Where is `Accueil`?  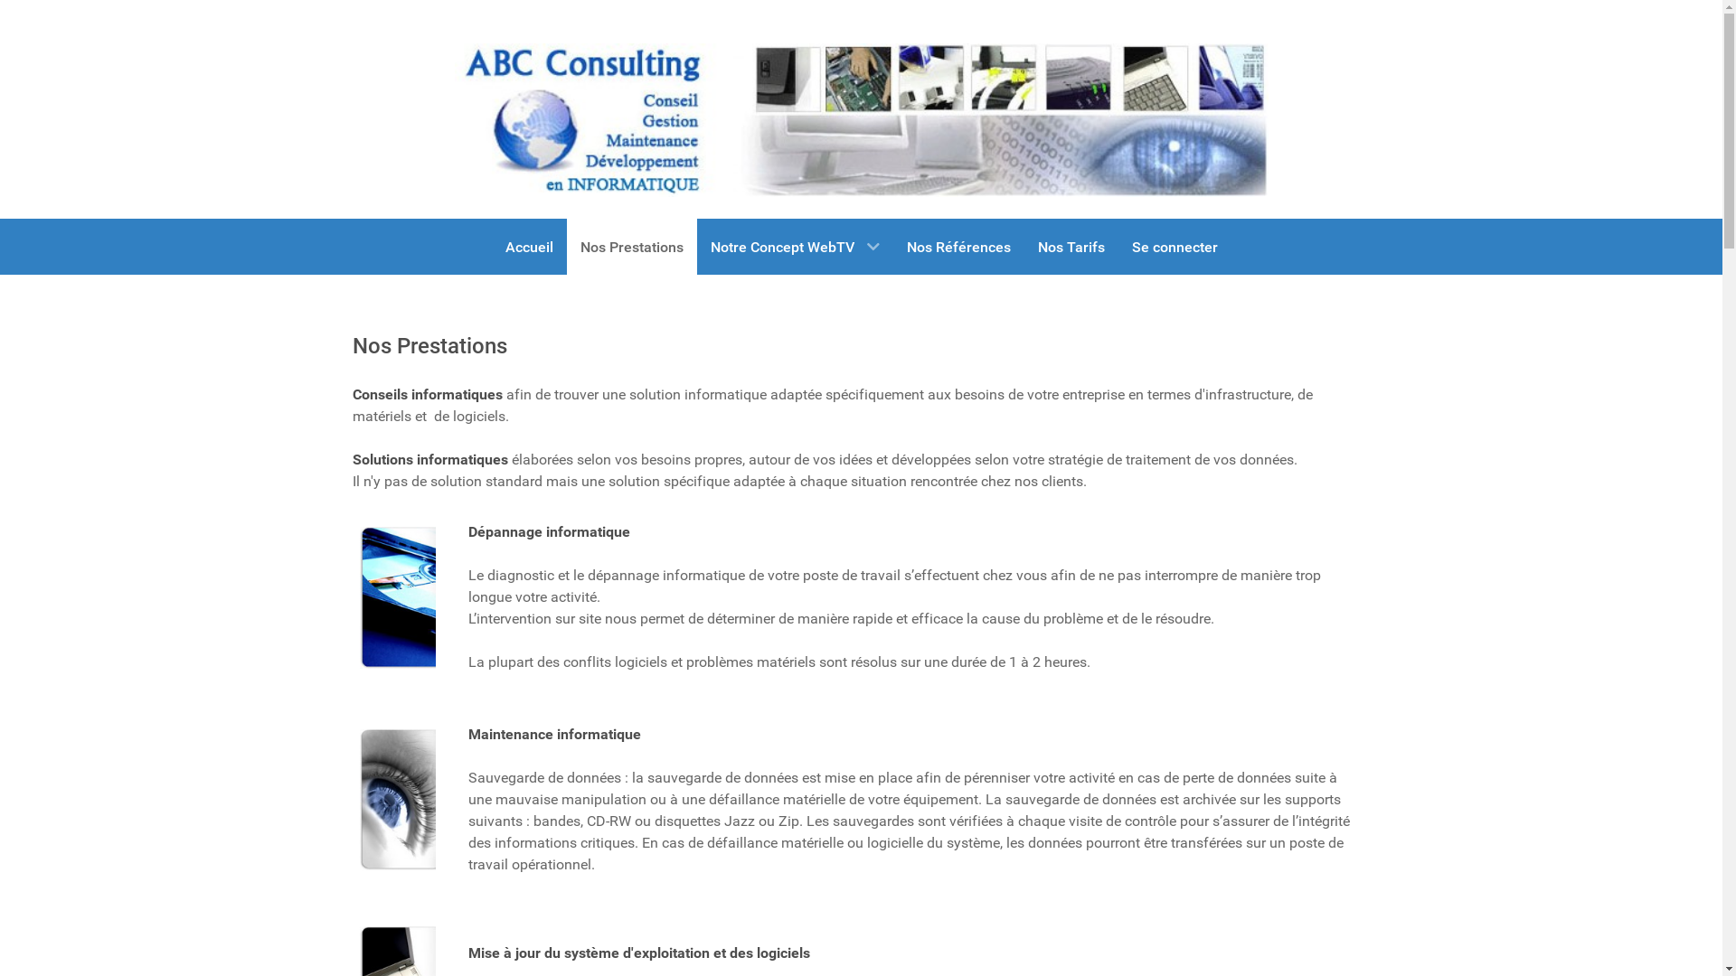
Accueil is located at coordinates (530, 247).